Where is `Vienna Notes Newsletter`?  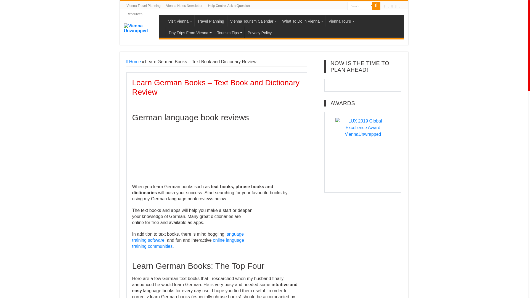 Vienna Notes Newsletter is located at coordinates (184, 6).